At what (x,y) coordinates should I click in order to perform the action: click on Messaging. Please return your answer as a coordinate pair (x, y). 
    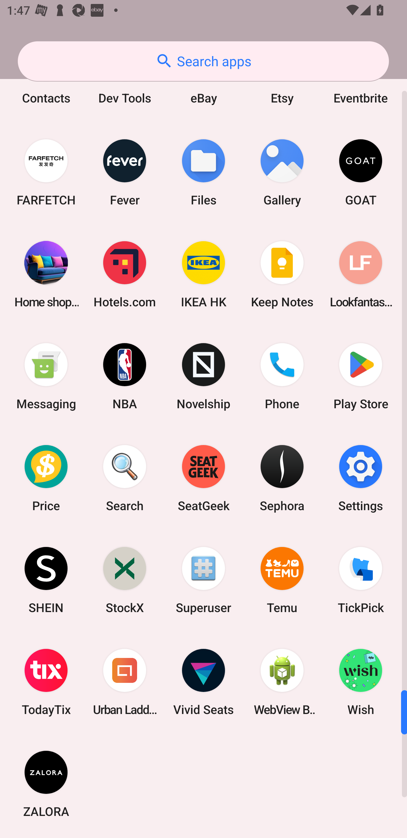
    Looking at the image, I should click on (46, 376).